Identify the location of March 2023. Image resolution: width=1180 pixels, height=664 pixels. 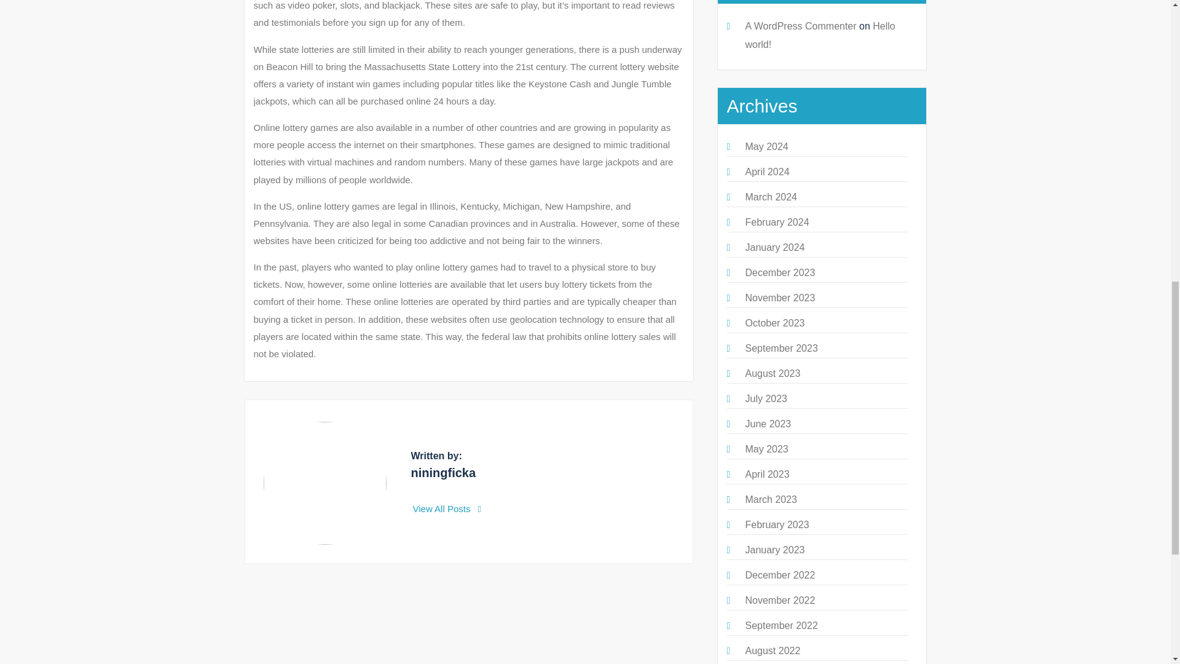
(771, 499).